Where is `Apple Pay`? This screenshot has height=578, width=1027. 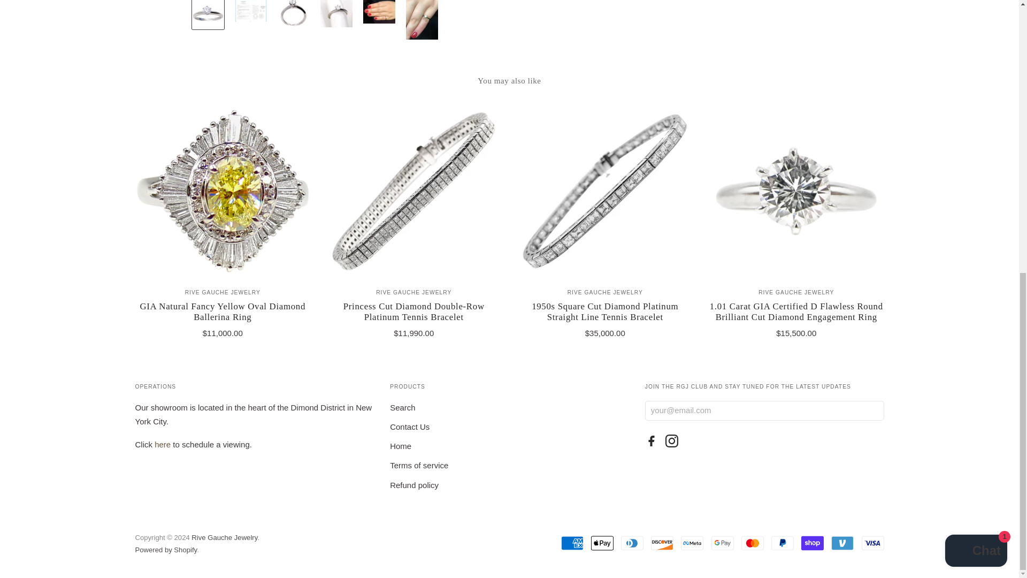
Apple Pay is located at coordinates (602, 543).